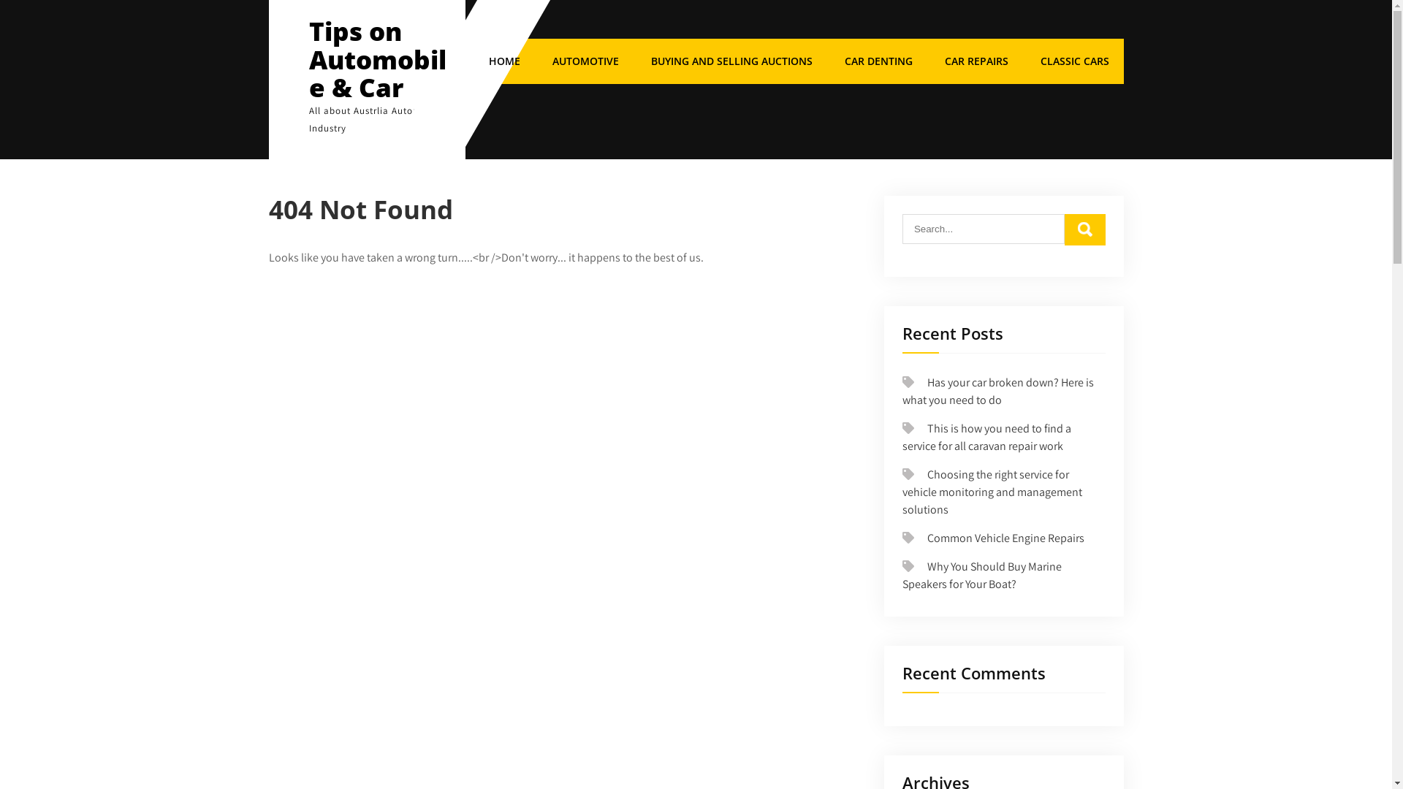 This screenshot has width=1403, height=789. Describe the element at coordinates (586, 61) in the screenshot. I see `AUTOMOTIVE` at that location.